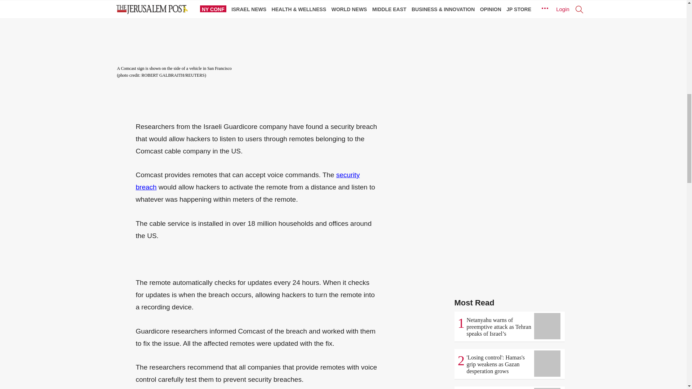  Describe the element at coordinates (248, 181) in the screenshot. I see `security breach` at that location.